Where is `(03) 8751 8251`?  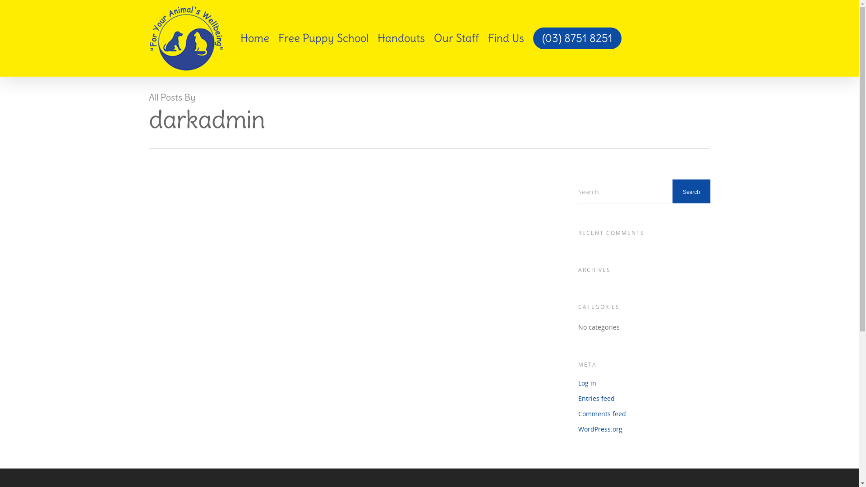
(03) 8751 8251 is located at coordinates (577, 41).